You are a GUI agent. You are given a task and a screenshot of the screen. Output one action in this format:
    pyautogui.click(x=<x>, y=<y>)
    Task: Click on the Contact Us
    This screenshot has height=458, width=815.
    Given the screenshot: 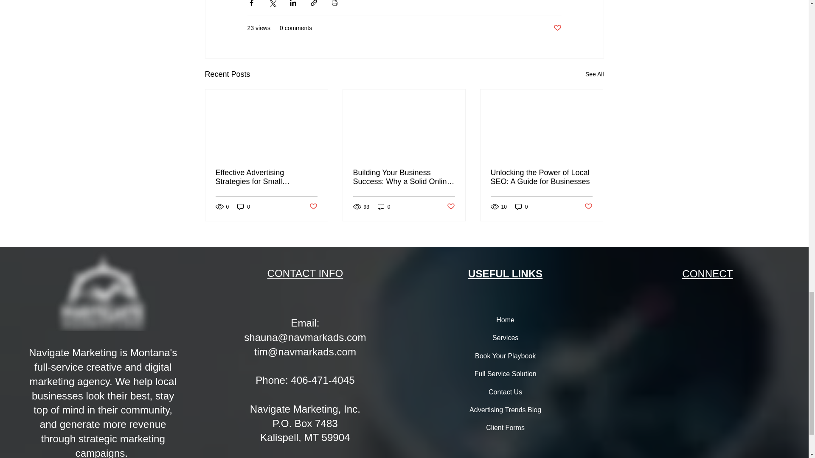 What is the action you would take?
    pyautogui.click(x=505, y=392)
    